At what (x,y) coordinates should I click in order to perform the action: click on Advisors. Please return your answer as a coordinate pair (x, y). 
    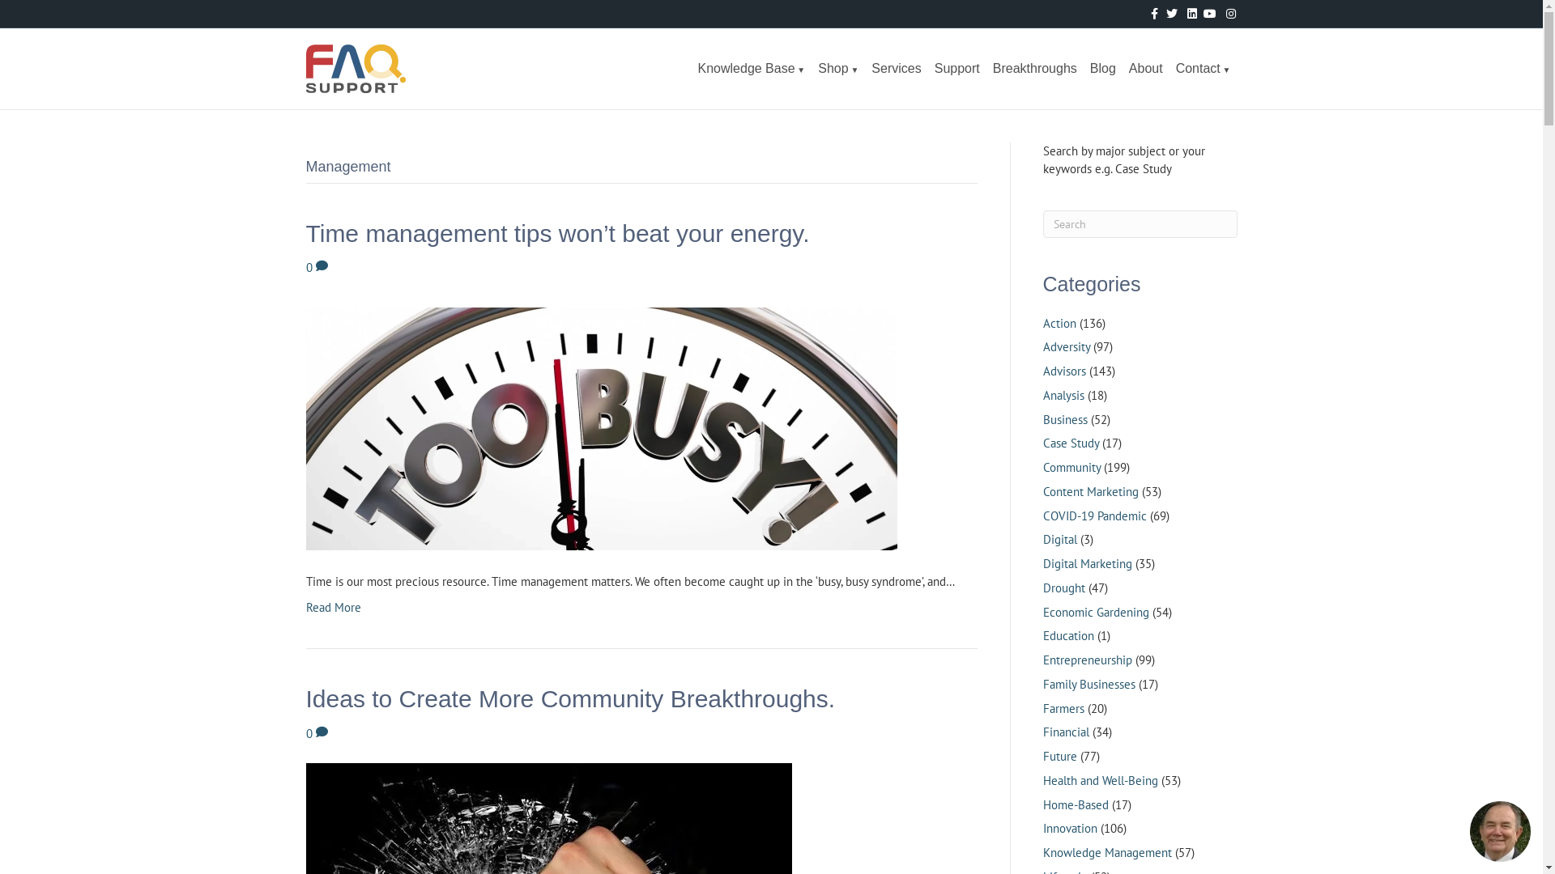
    Looking at the image, I should click on (1064, 371).